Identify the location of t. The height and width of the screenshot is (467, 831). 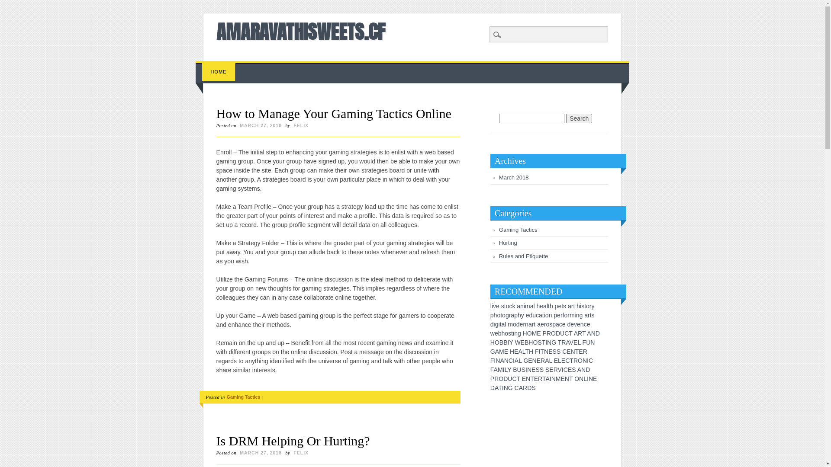
(535, 324).